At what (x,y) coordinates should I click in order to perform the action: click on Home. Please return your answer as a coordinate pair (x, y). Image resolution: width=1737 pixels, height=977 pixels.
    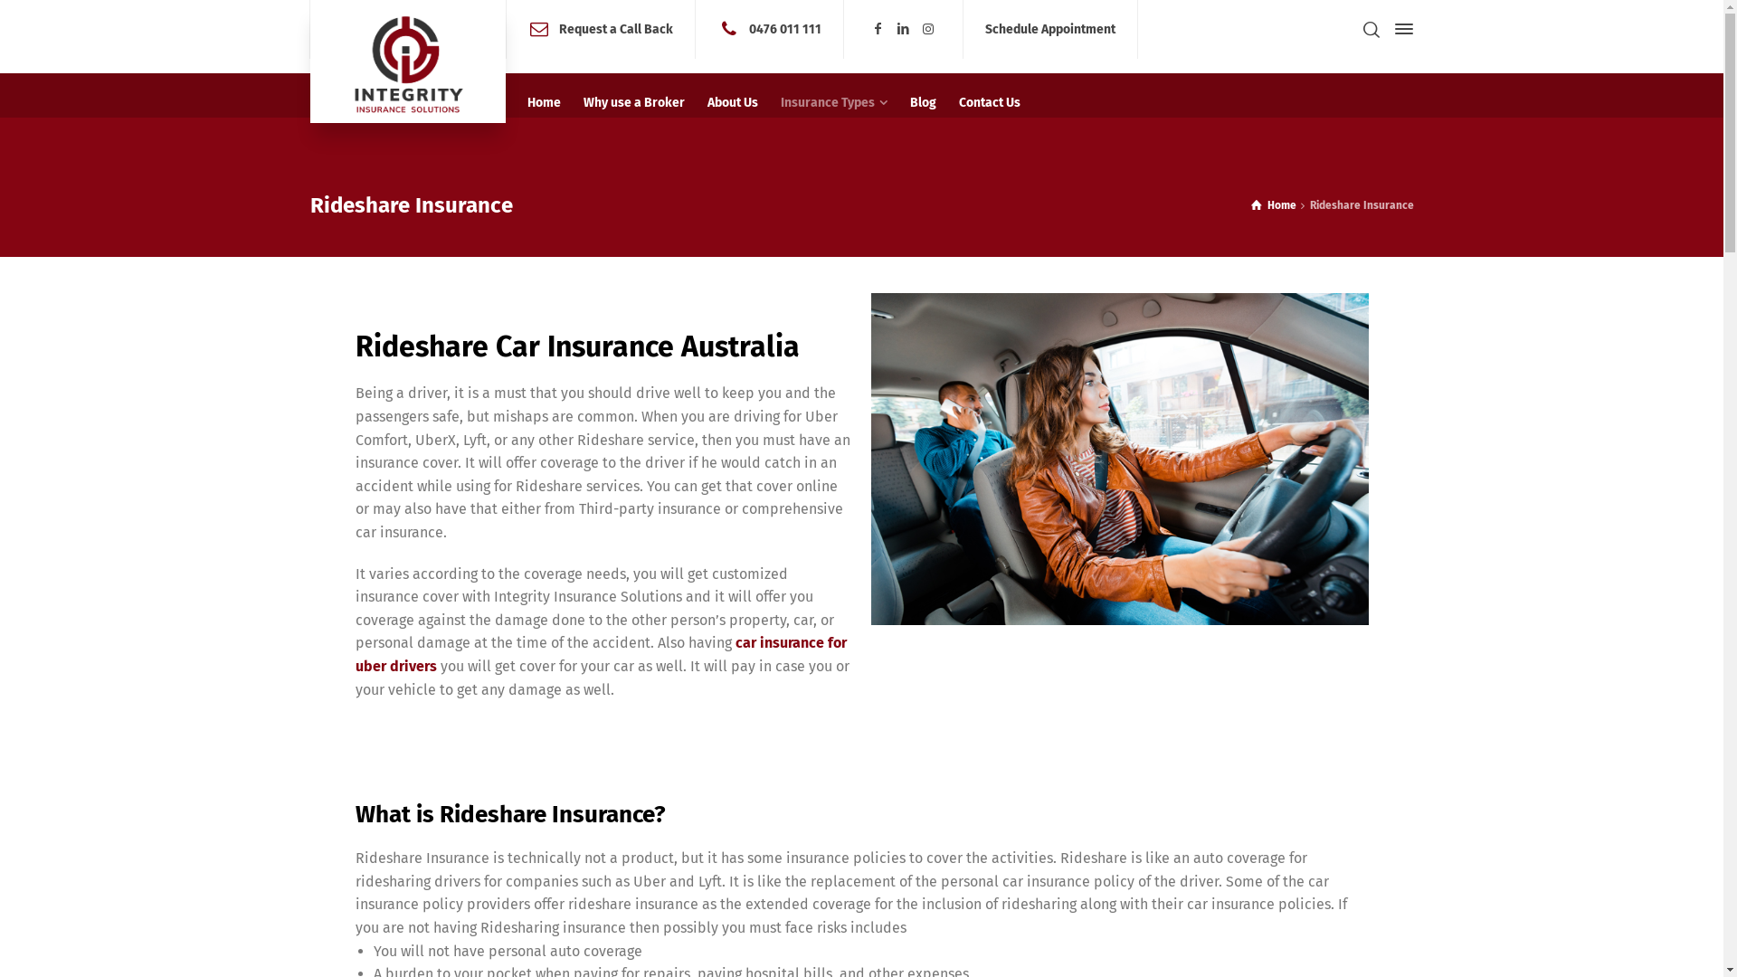
    Looking at the image, I should click on (544, 103).